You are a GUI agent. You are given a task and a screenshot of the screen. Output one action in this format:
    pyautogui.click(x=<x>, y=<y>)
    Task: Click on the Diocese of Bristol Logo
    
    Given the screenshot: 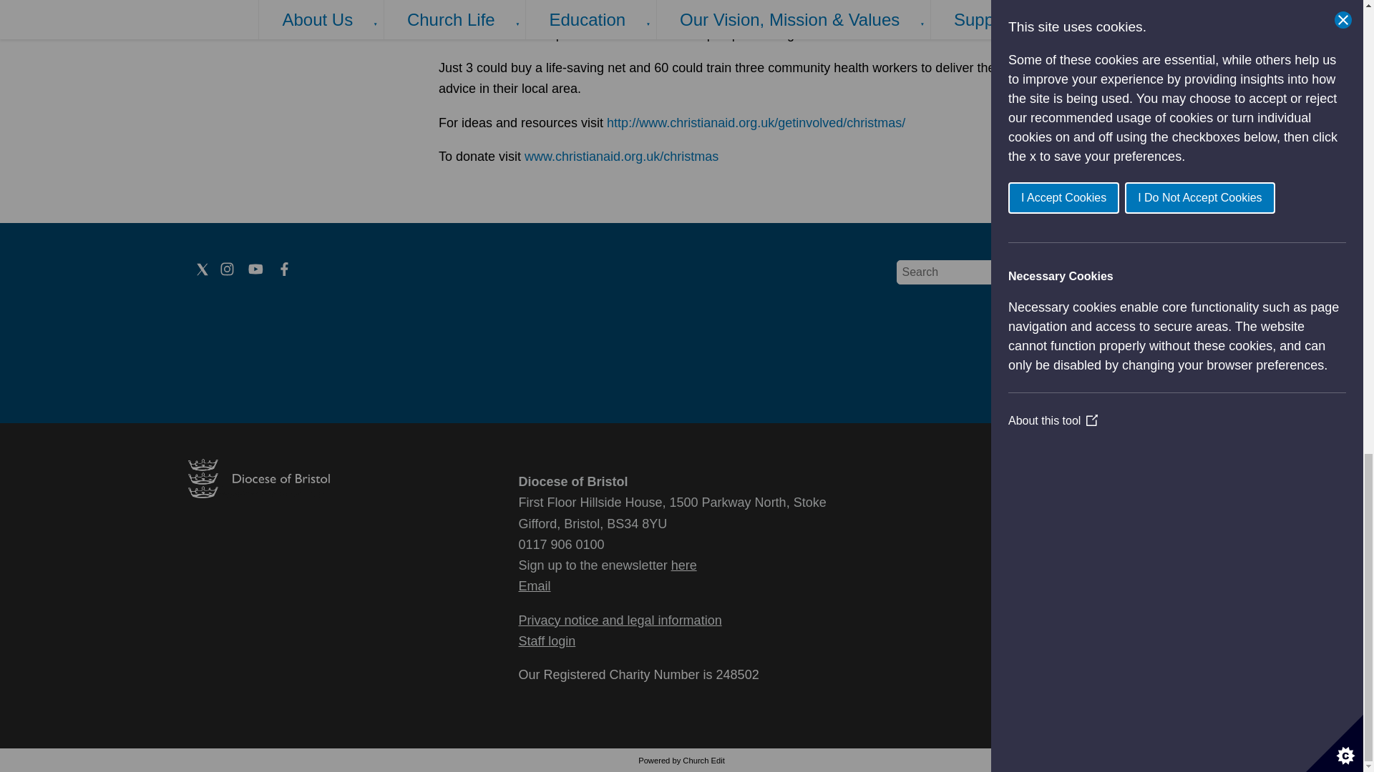 What is the action you would take?
    pyautogui.click(x=258, y=493)
    